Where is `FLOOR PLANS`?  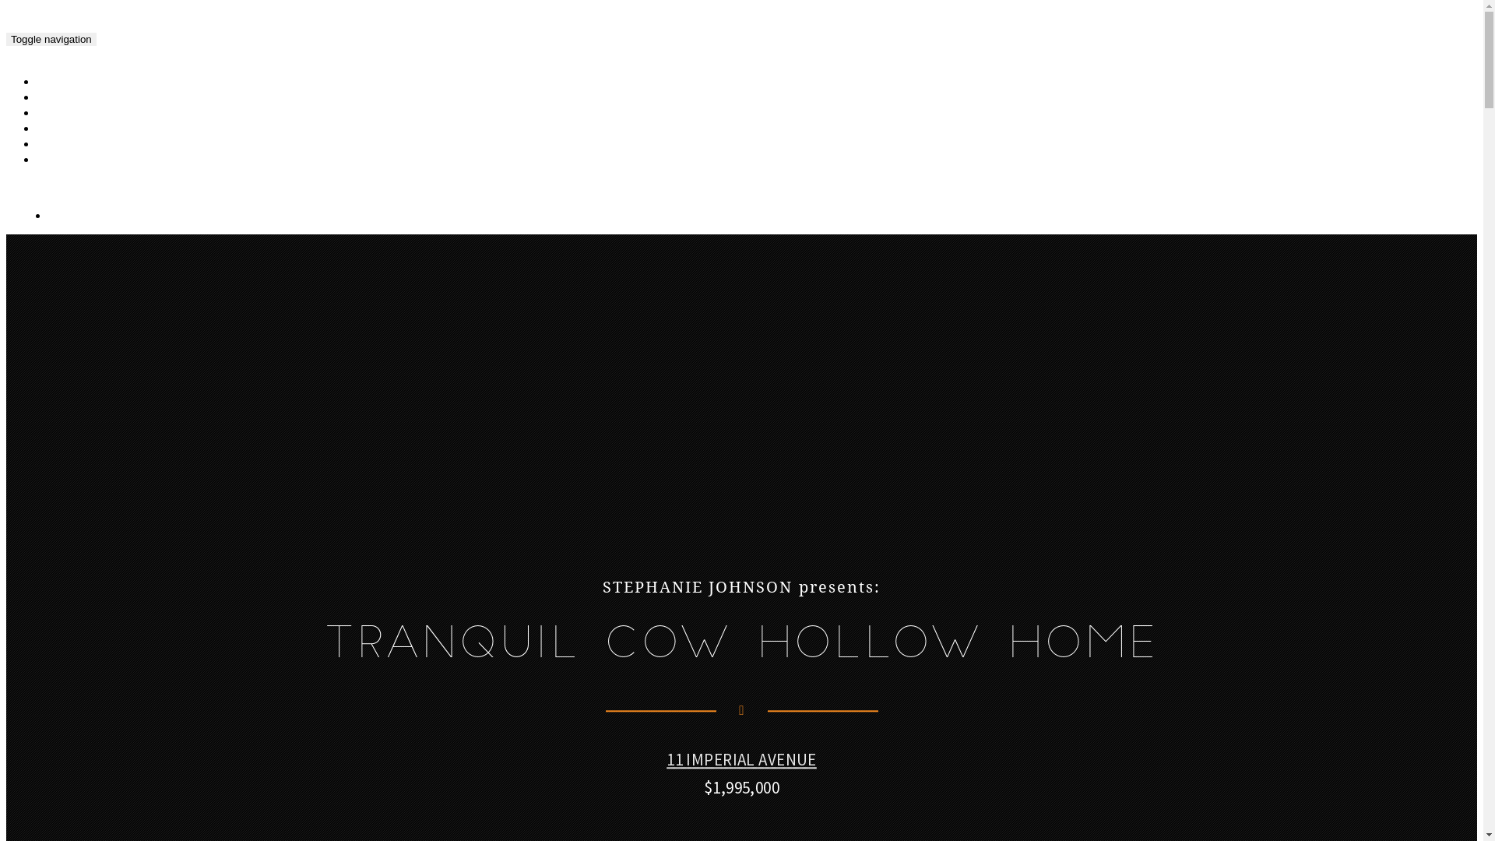
FLOOR PLANS is located at coordinates (81, 114).